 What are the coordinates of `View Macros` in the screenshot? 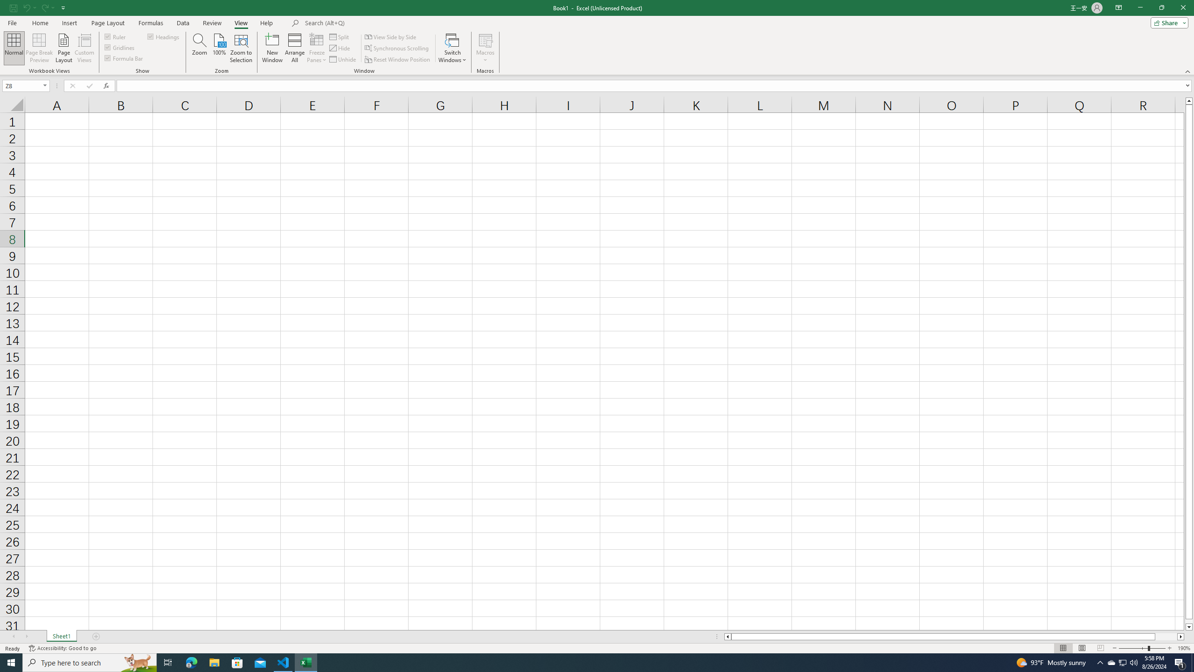 It's located at (485, 40).